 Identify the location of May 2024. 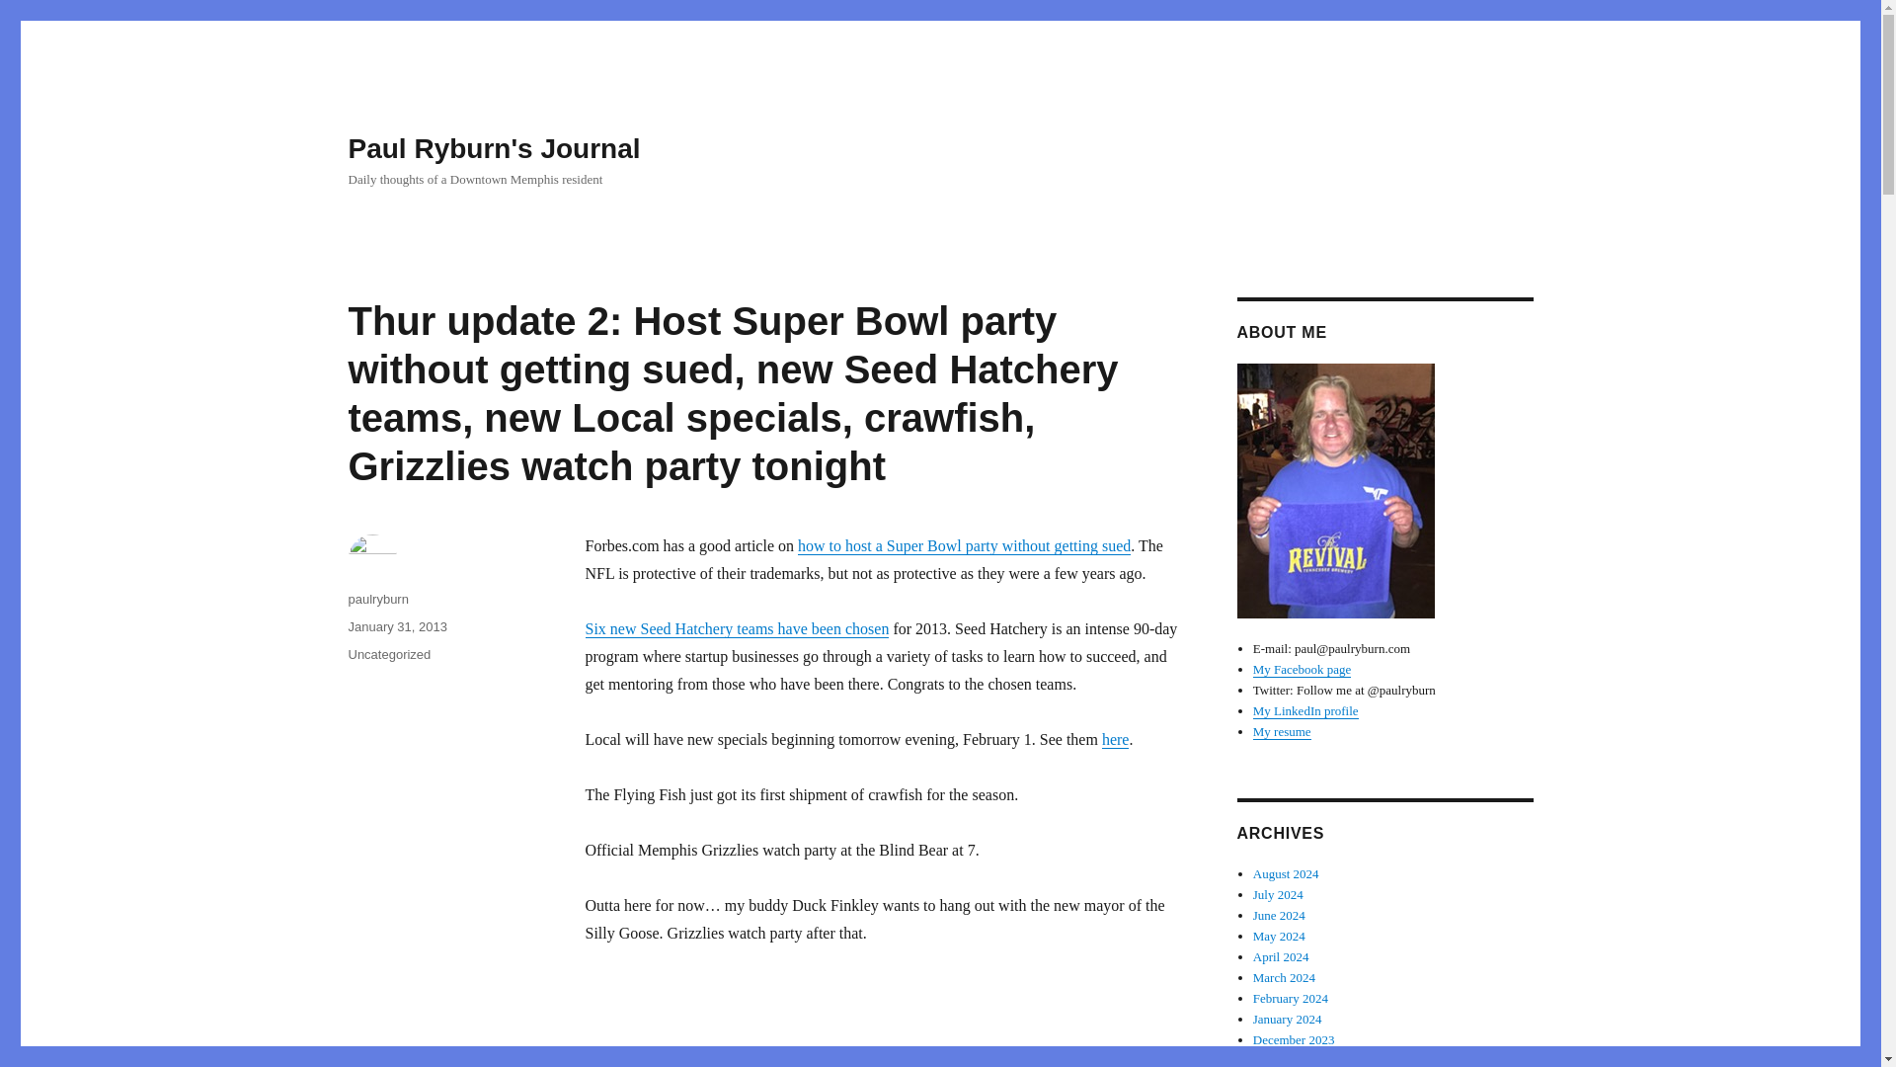
(1280, 935).